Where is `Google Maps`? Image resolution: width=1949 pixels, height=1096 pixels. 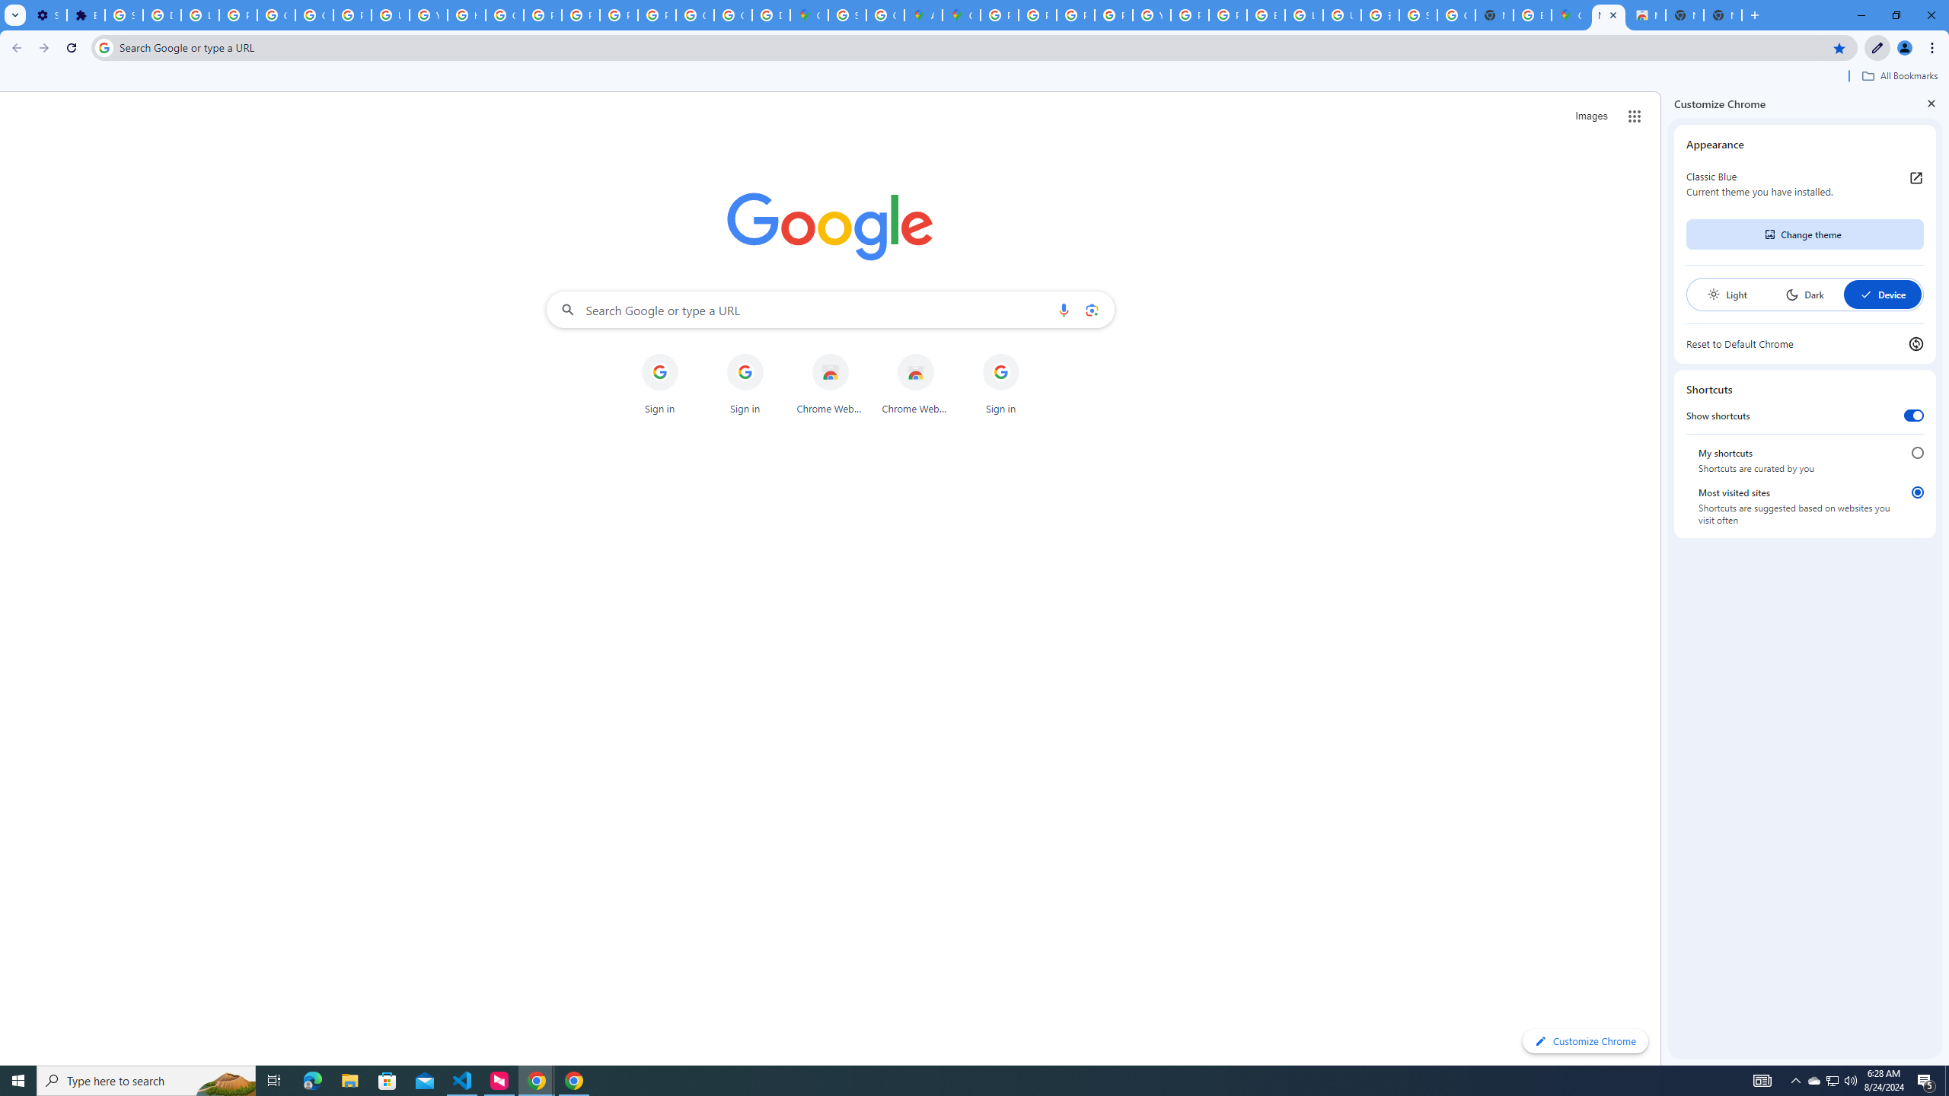 Google Maps is located at coordinates (961, 15).